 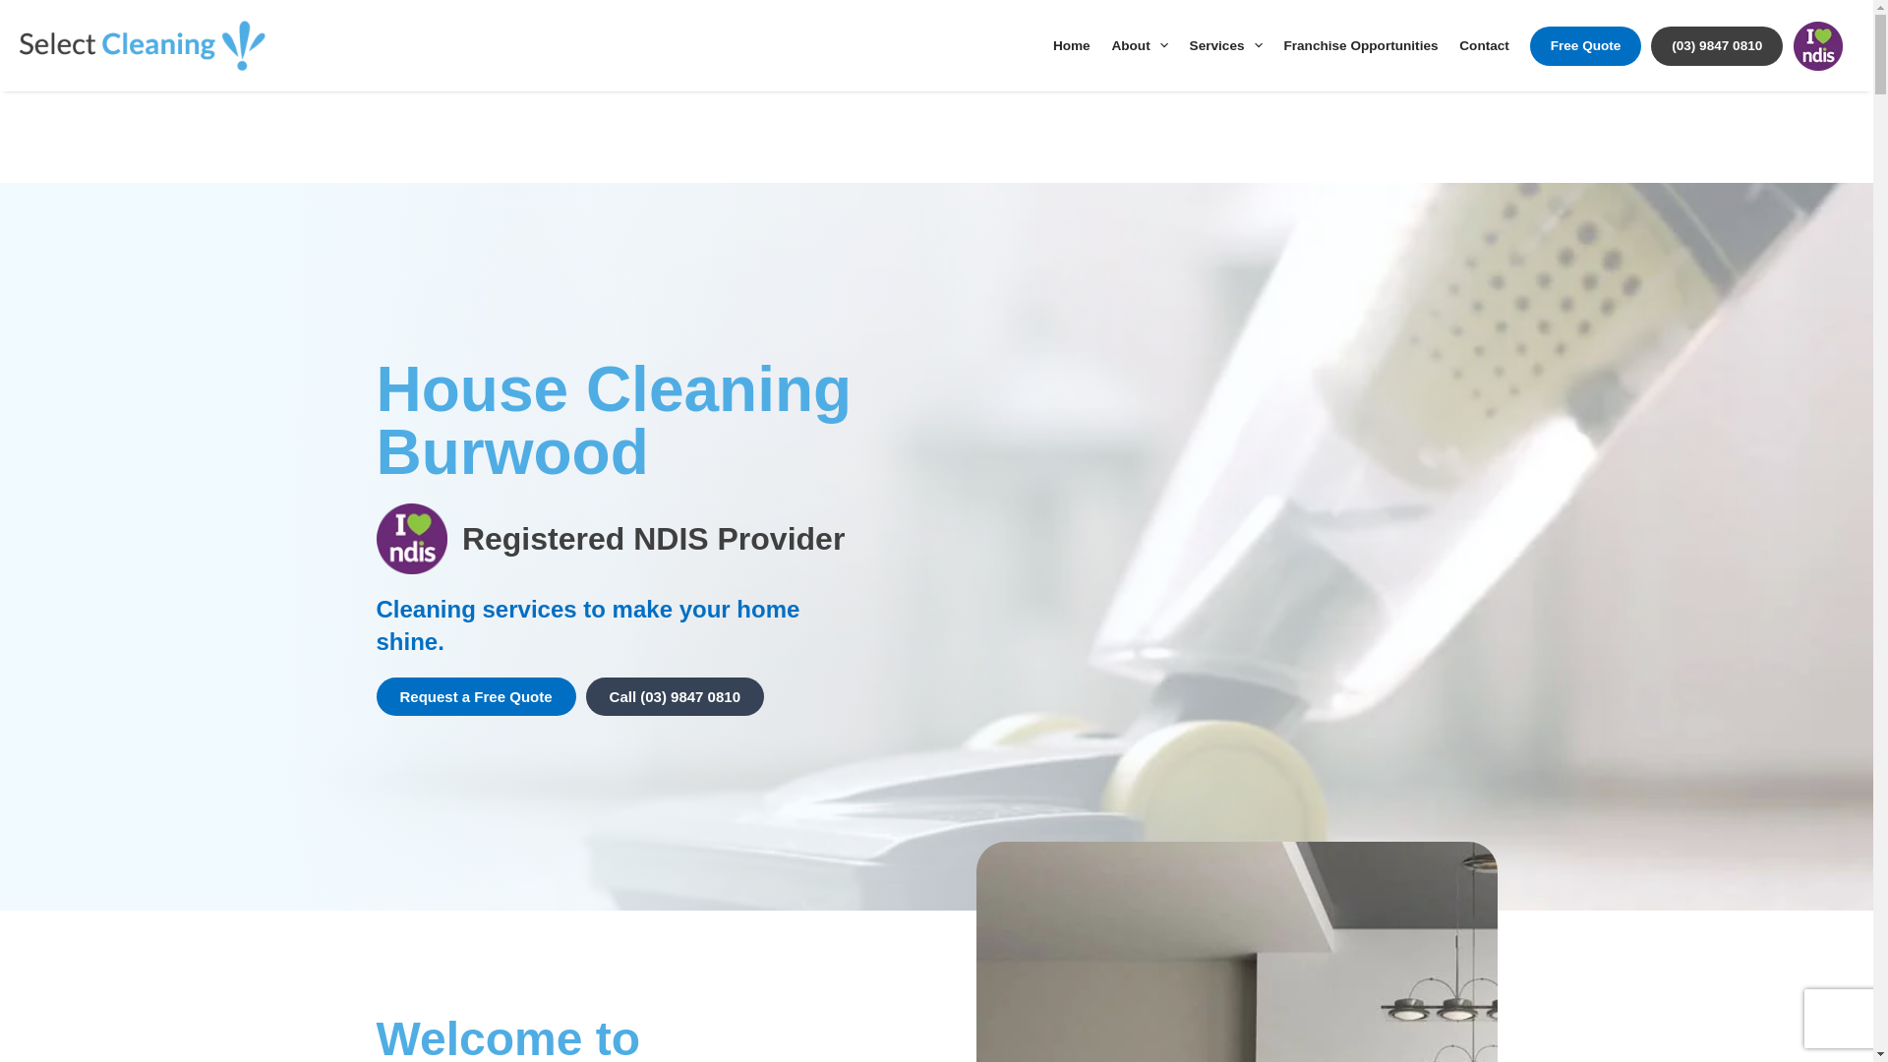 I want to click on About, so click(x=1139, y=44).